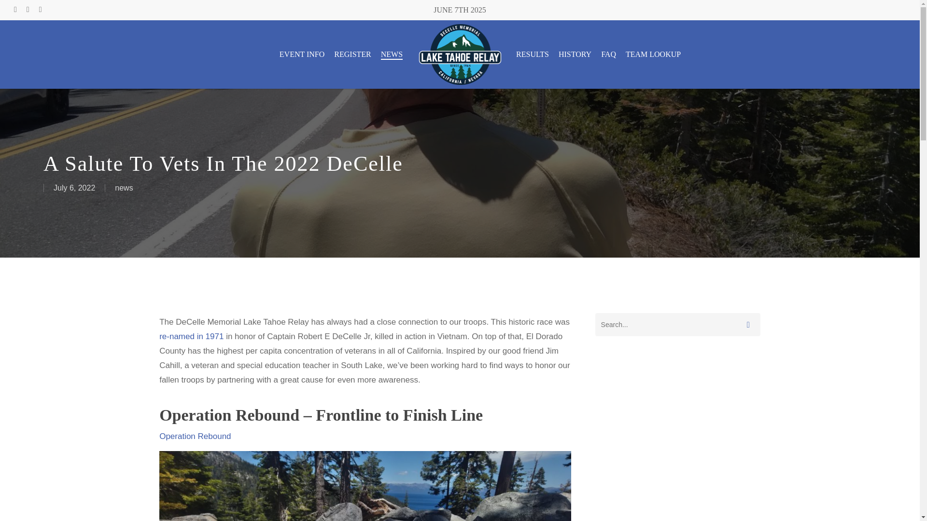 The height and width of the screenshot is (521, 927). I want to click on Search for:, so click(677, 324).